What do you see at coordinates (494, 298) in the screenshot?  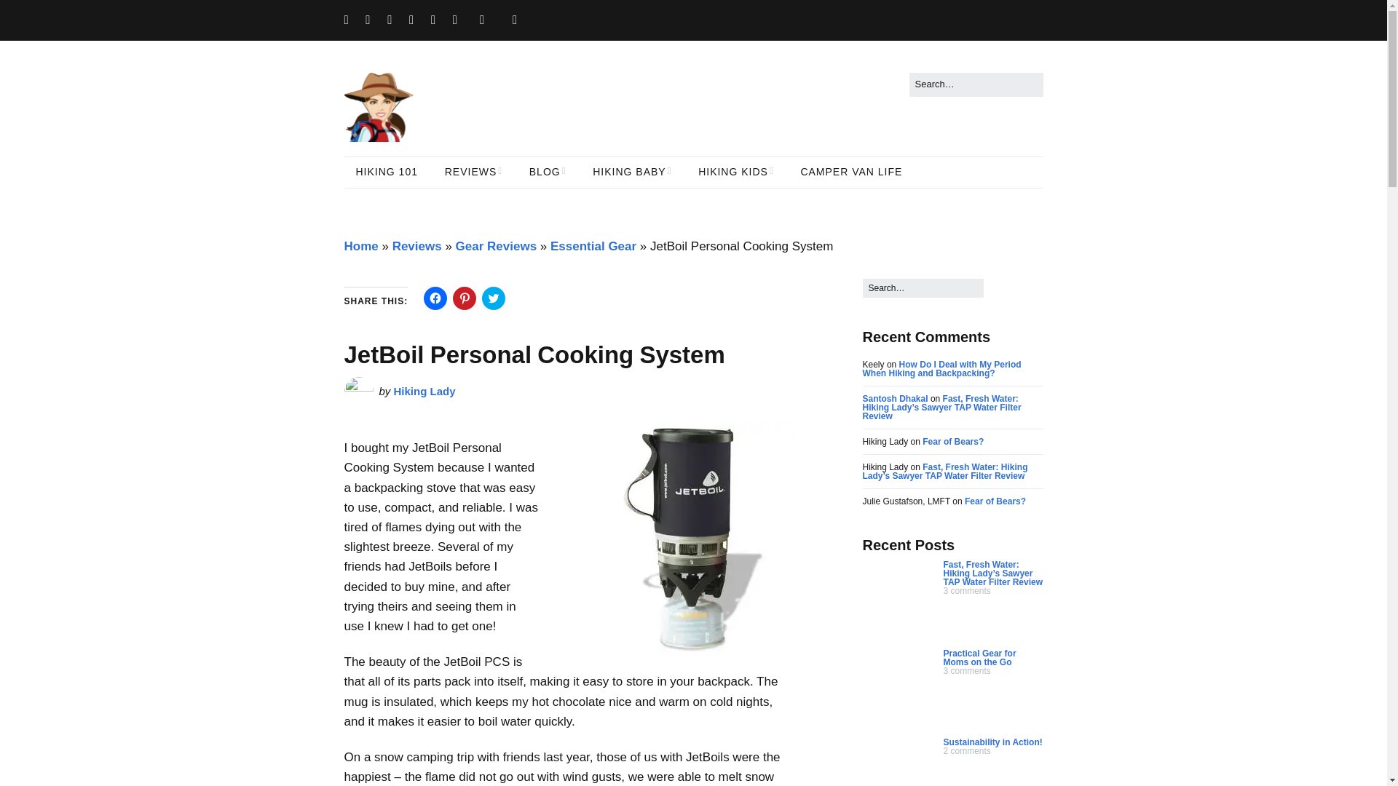 I see `Click to share on Twitter` at bounding box center [494, 298].